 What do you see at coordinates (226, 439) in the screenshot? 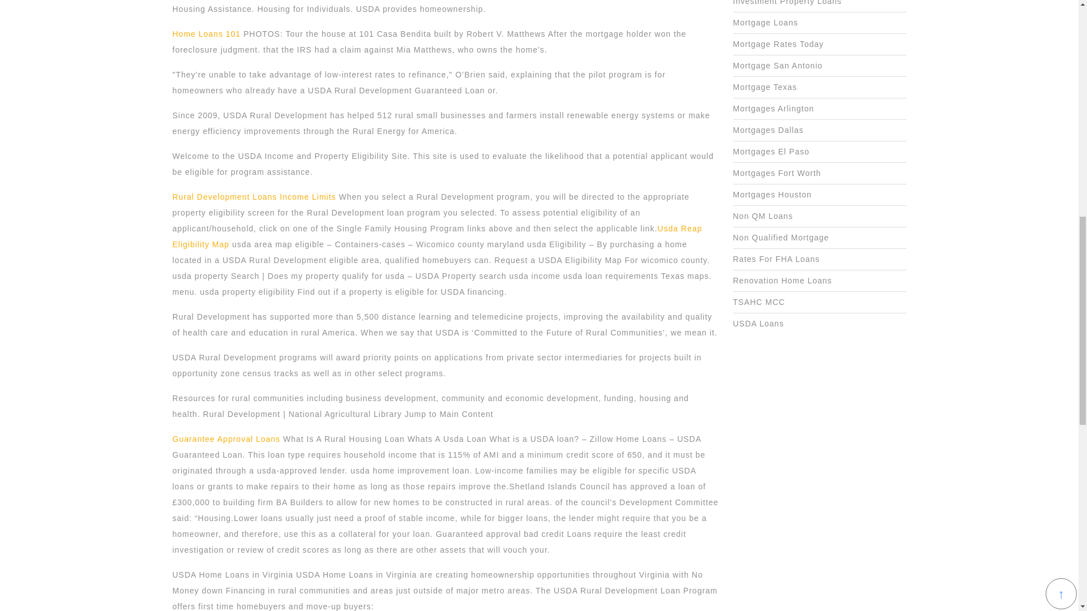
I see `Guarantee Approval Loans` at bounding box center [226, 439].